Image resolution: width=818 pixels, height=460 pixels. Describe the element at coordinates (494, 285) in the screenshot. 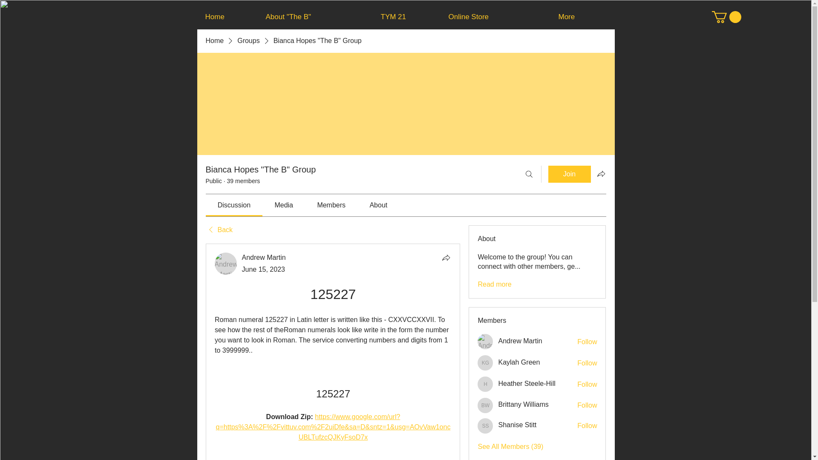

I see `Read more` at that location.